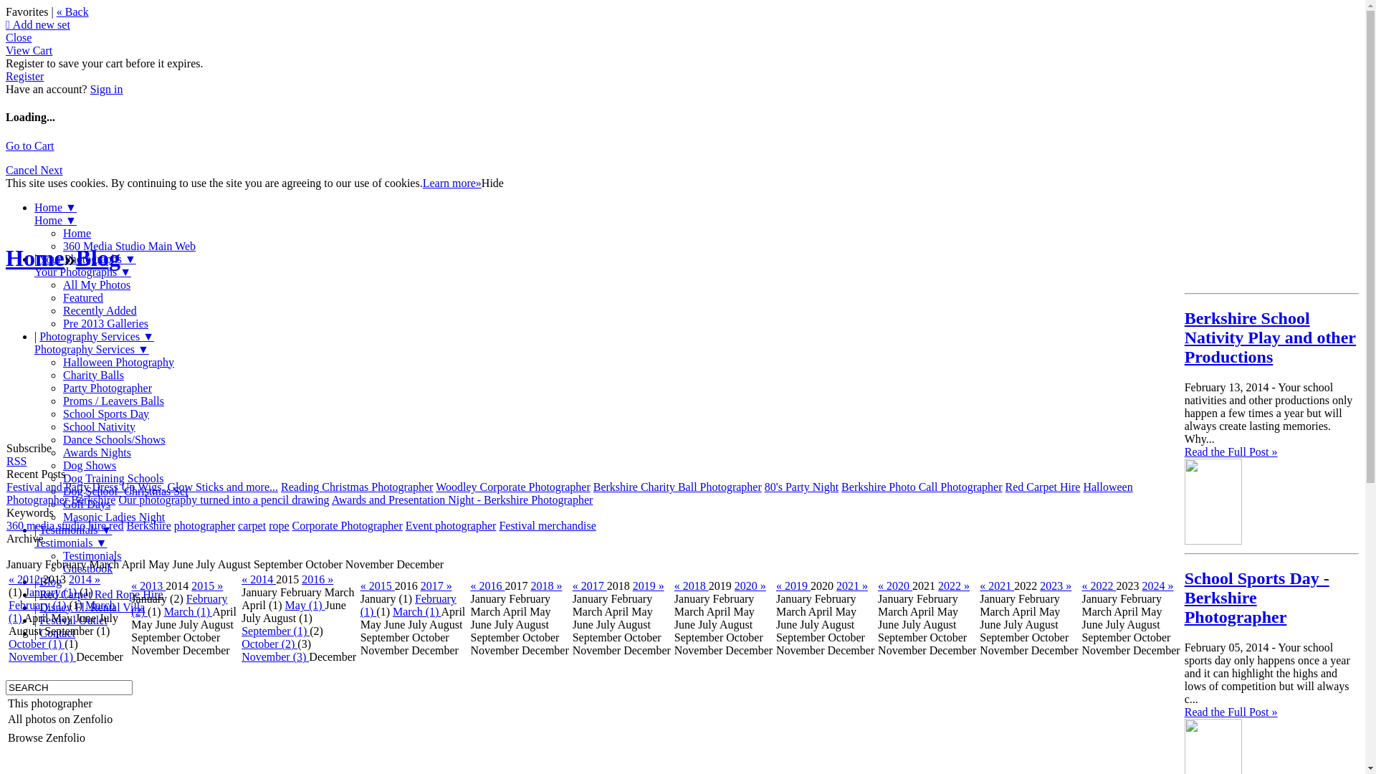  Describe the element at coordinates (60, 738) in the screenshot. I see `Browse Zenfolio` at that location.